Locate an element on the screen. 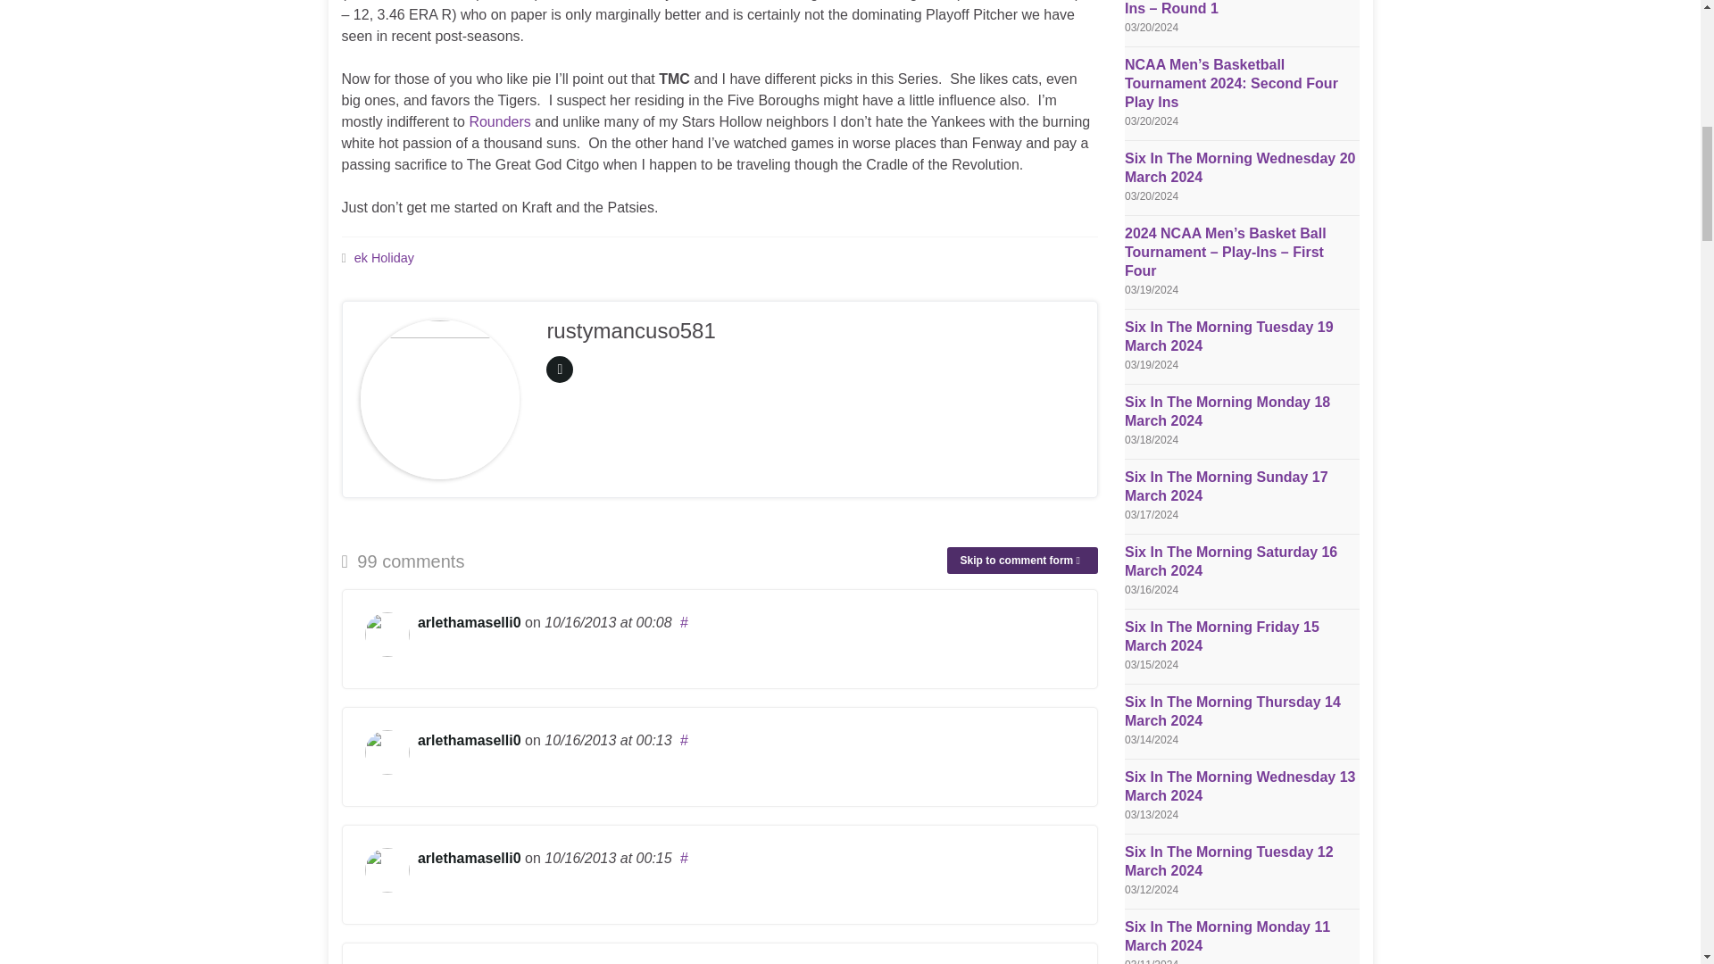 The image size is (1714, 964). ek Holiday is located at coordinates (384, 257).